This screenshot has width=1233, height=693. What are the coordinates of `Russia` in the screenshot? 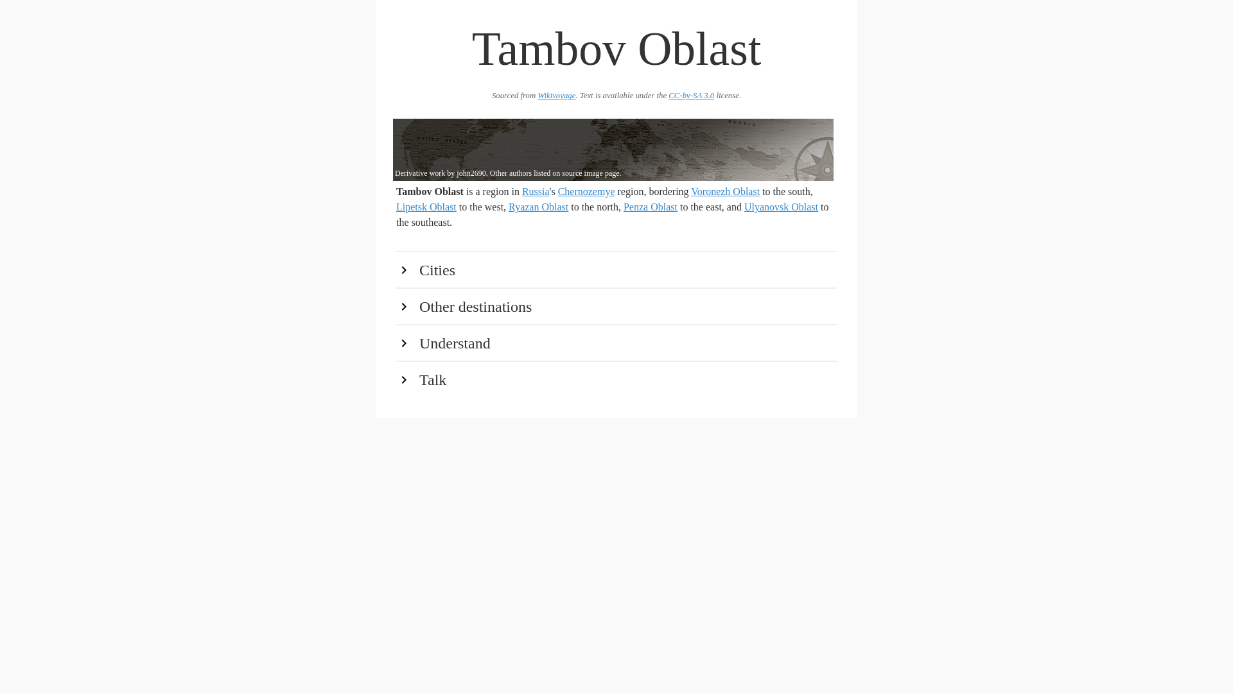 It's located at (536, 191).